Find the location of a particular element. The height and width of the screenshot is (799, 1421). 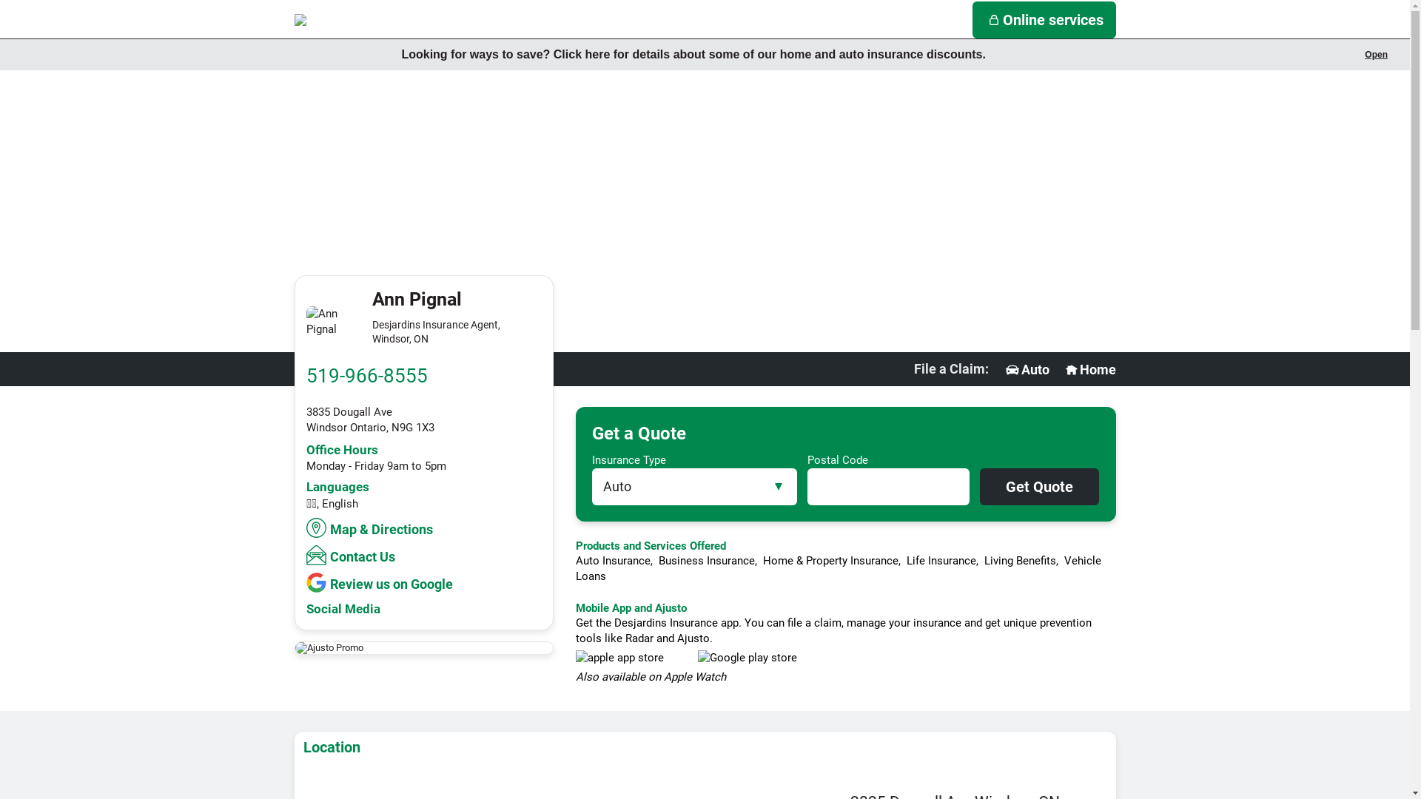

Get Quote is located at coordinates (1039, 487).